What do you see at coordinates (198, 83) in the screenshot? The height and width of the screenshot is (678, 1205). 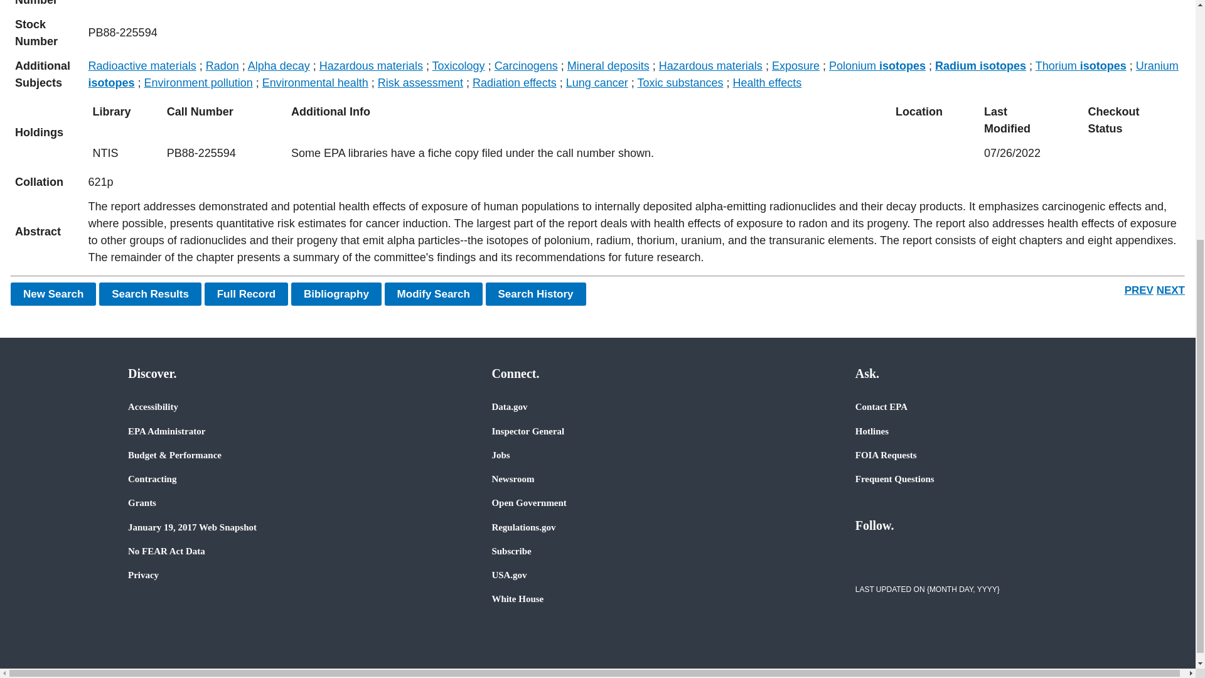 I see `Environment pollution` at bounding box center [198, 83].